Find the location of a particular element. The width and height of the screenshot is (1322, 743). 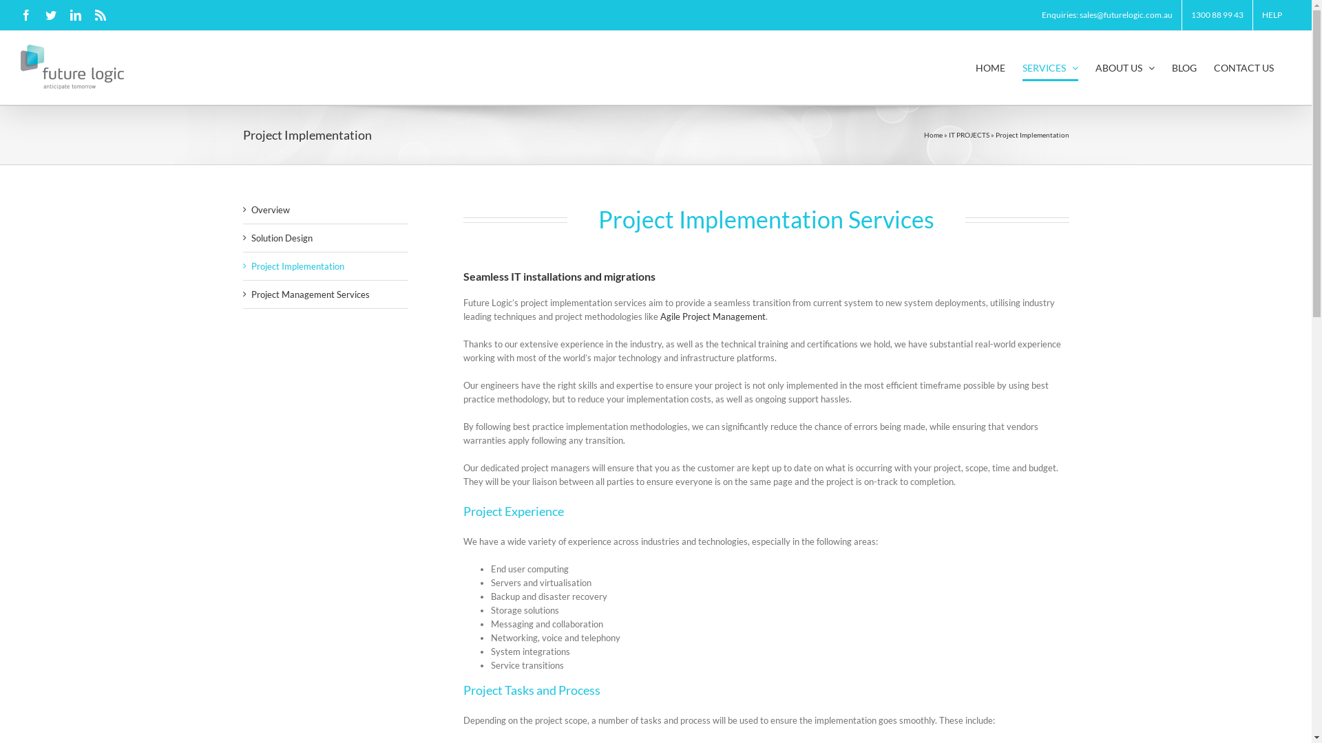

Project Implementation is located at coordinates (297, 266).